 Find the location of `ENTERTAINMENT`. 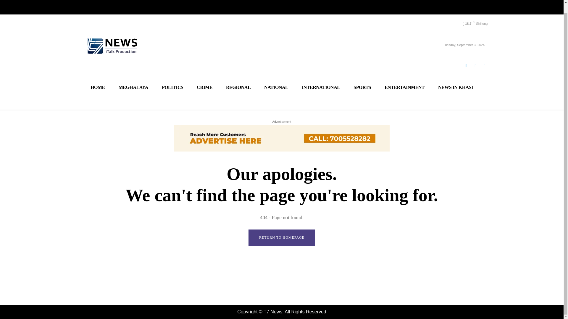

ENTERTAINMENT is located at coordinates (404, 87).